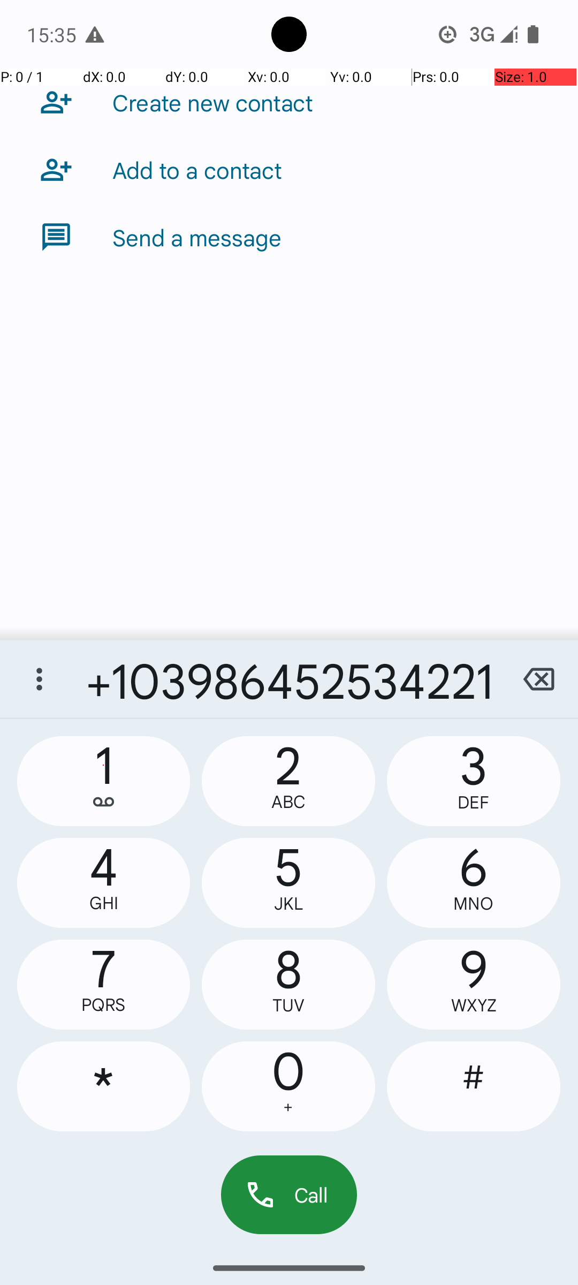  I want to click on +, so click(288, 1107).